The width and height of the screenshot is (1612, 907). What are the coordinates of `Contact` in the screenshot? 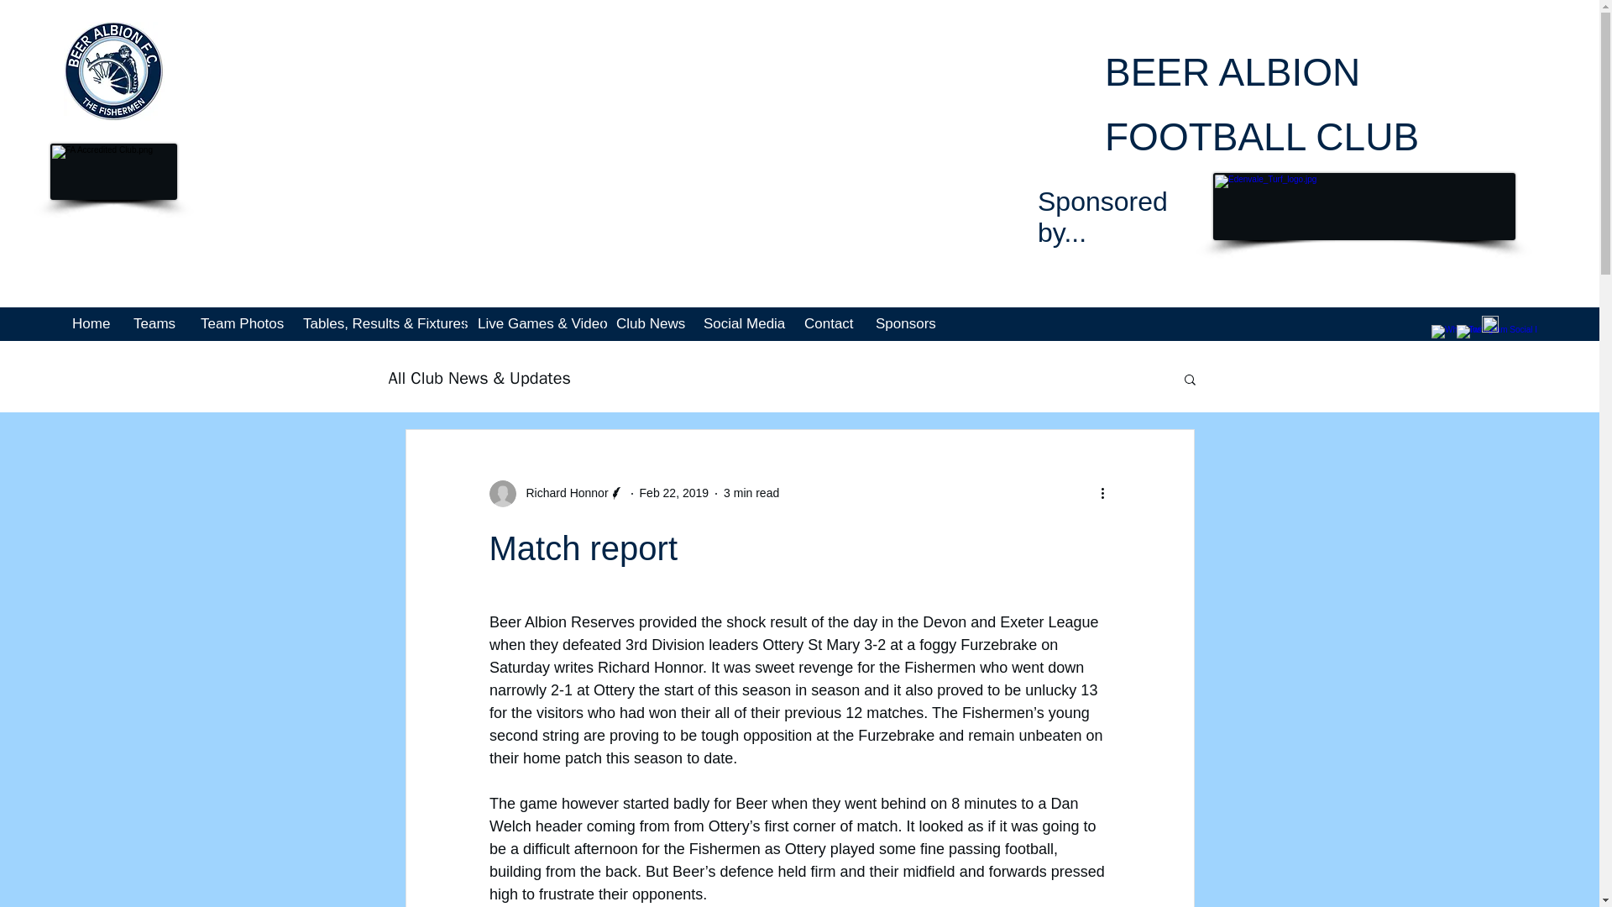 It's located at (826, 324).